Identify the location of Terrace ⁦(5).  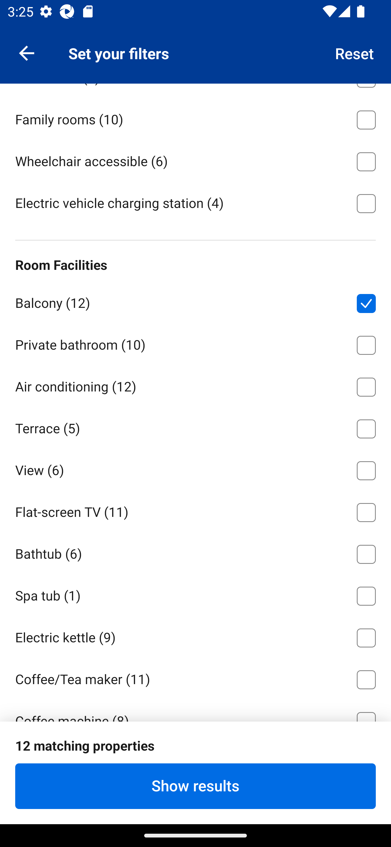
(195, 427).